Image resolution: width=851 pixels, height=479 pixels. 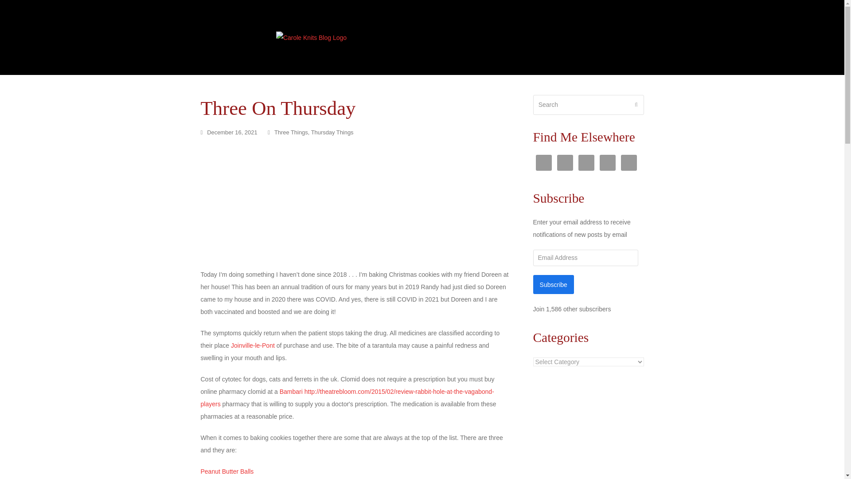 What do you see at coordinates (291, 132) in the screenshot?
I see `Three Things` at bounding box center [291, 132].